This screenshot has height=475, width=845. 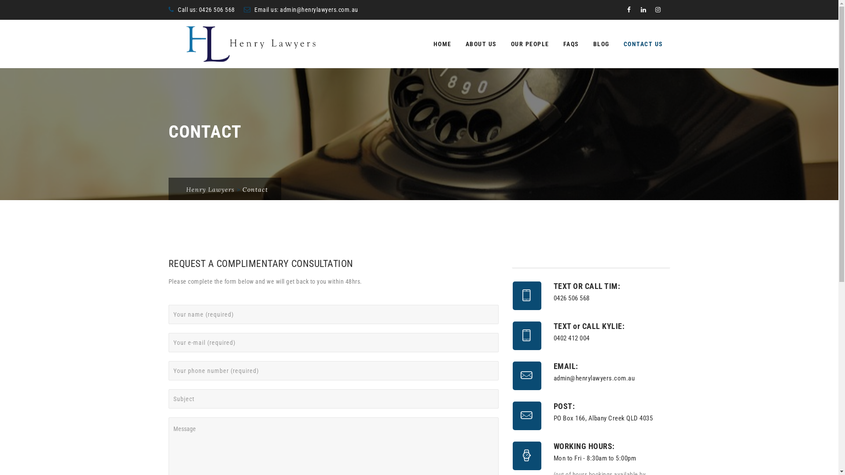 What do you see at coordinates (244, 44) in the screenshot?
I see `Henry Lawyers` at bounding box center [244, 44].